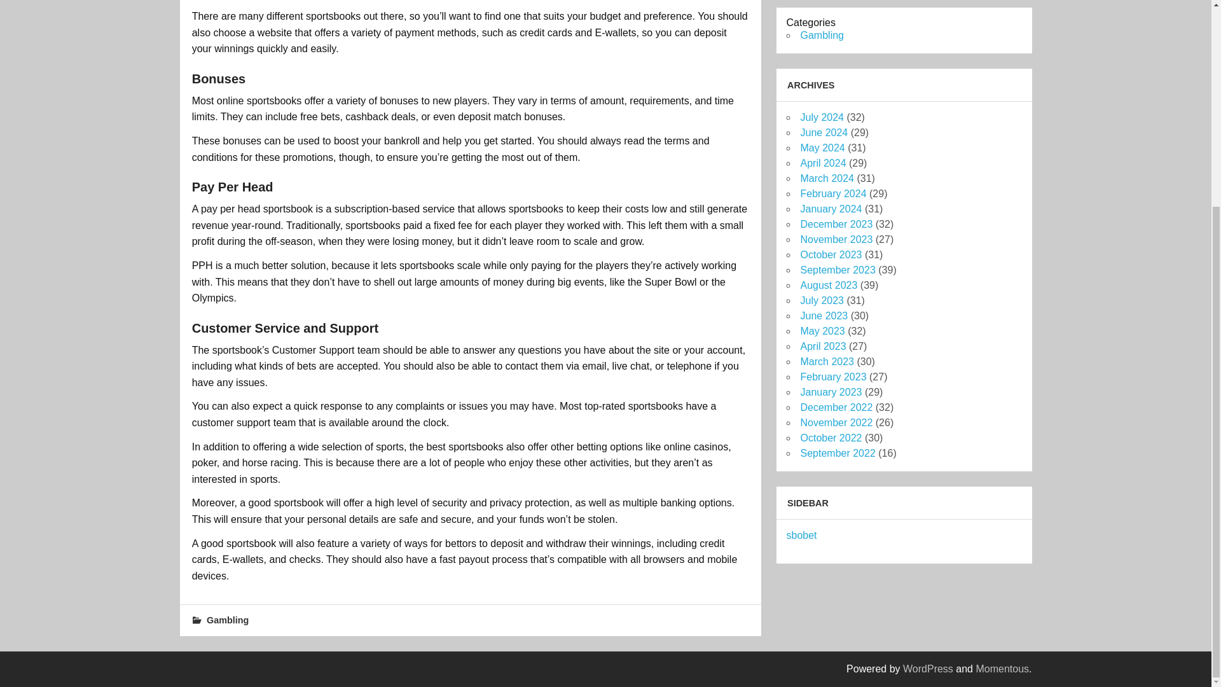 This screenshot has height=687, width=1221. Describe the element at coordinates (828, 285) in the screenshot. I see `August 2023` at that location.